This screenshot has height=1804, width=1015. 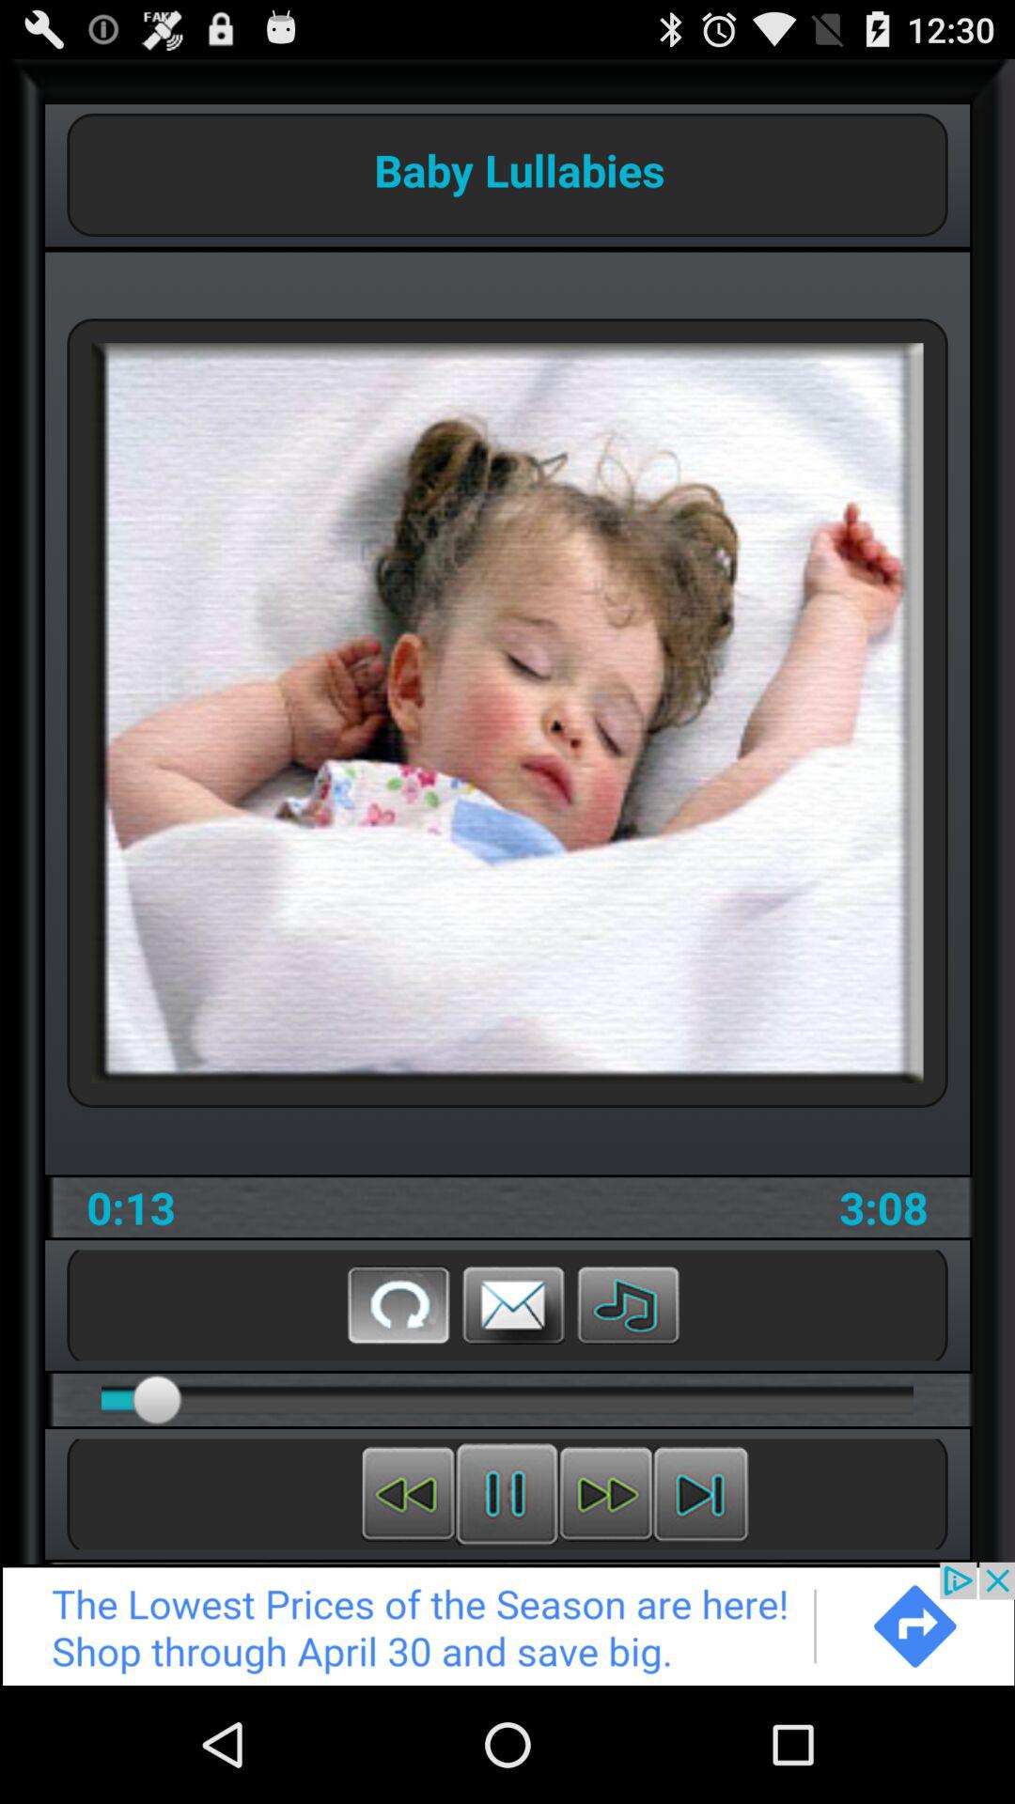 I want to click on pause lullaby, so click(x=507, y=1494).